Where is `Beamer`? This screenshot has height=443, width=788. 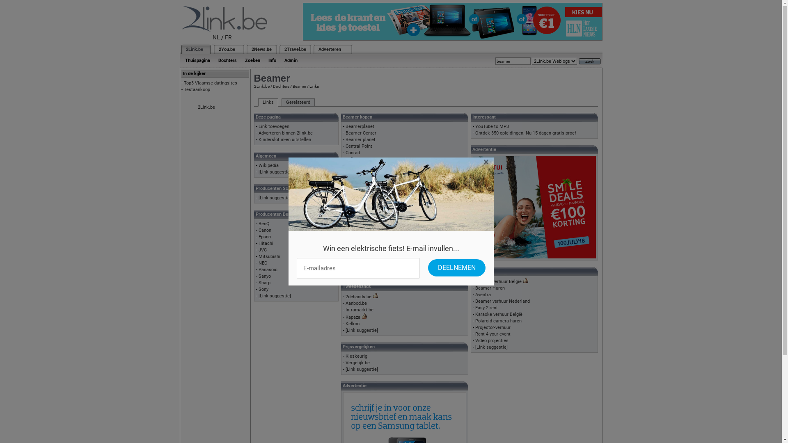
Beamer is located at coordinates (299, 86).